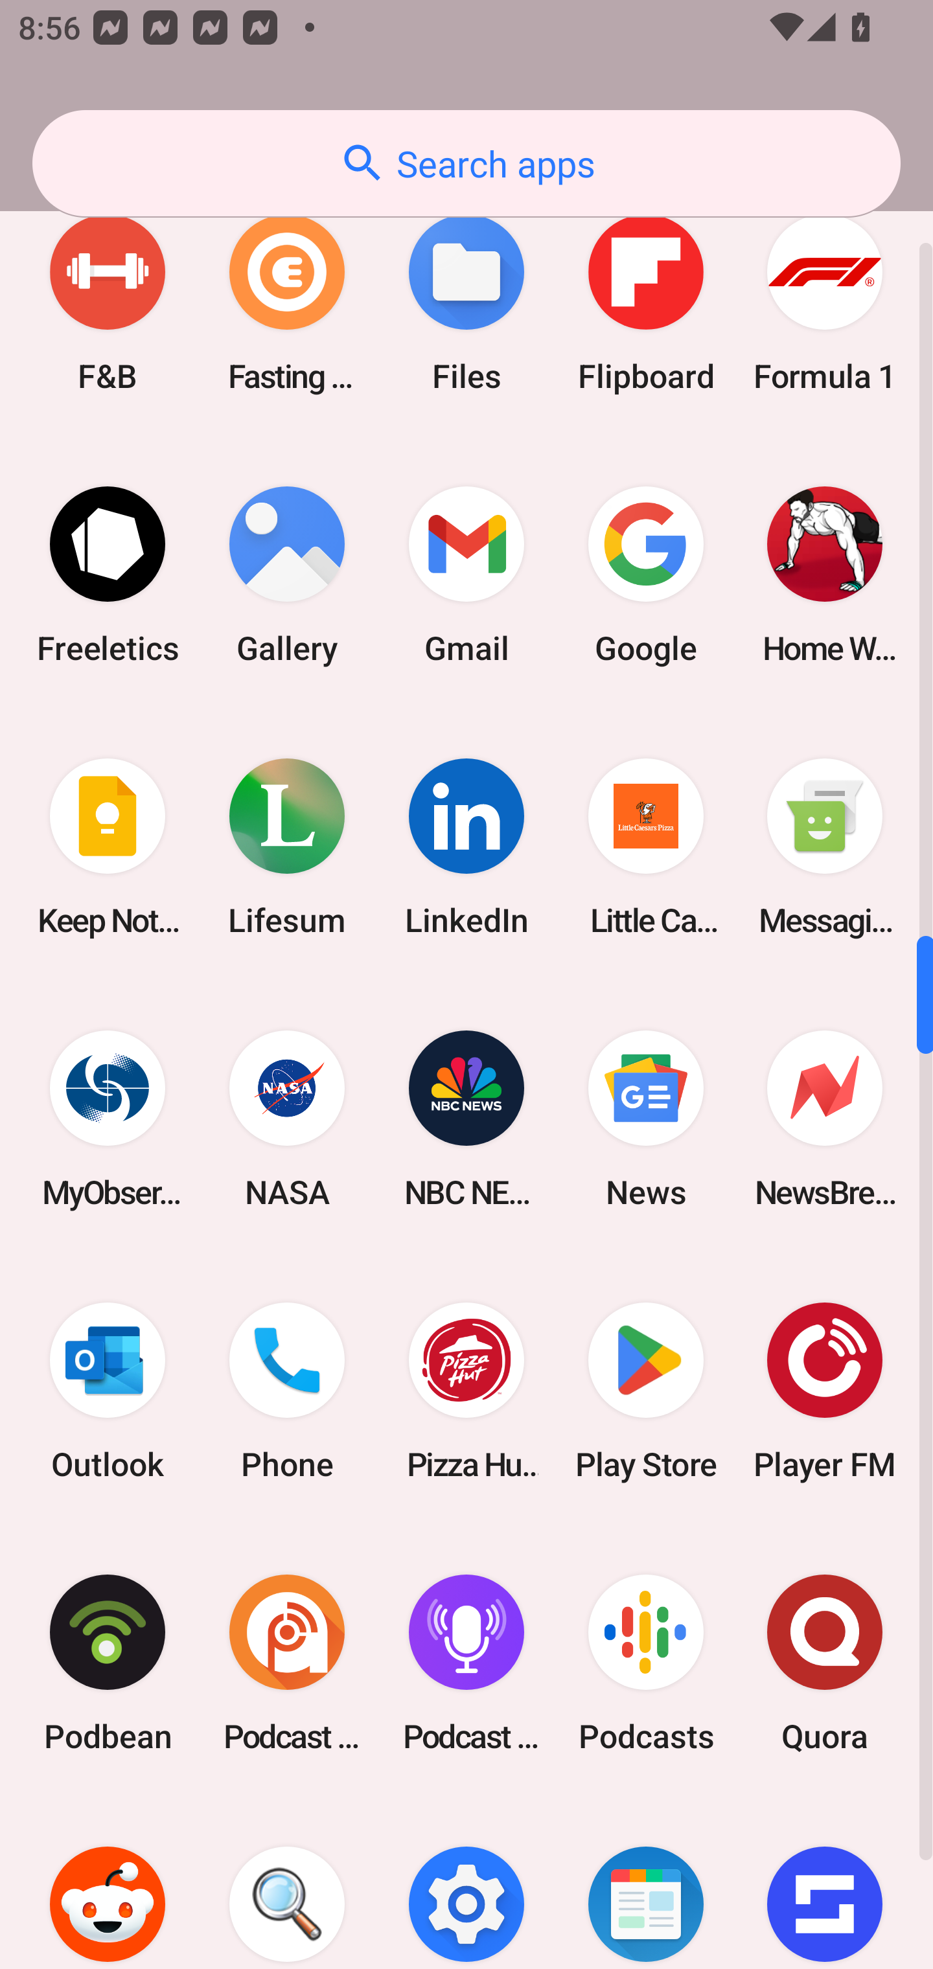 The height and width of the screenshot is (1969, 933). What do you see at coordinates (287, 846) in the screenshot?
I see `Lifesum` at bounding box center [287, 846].